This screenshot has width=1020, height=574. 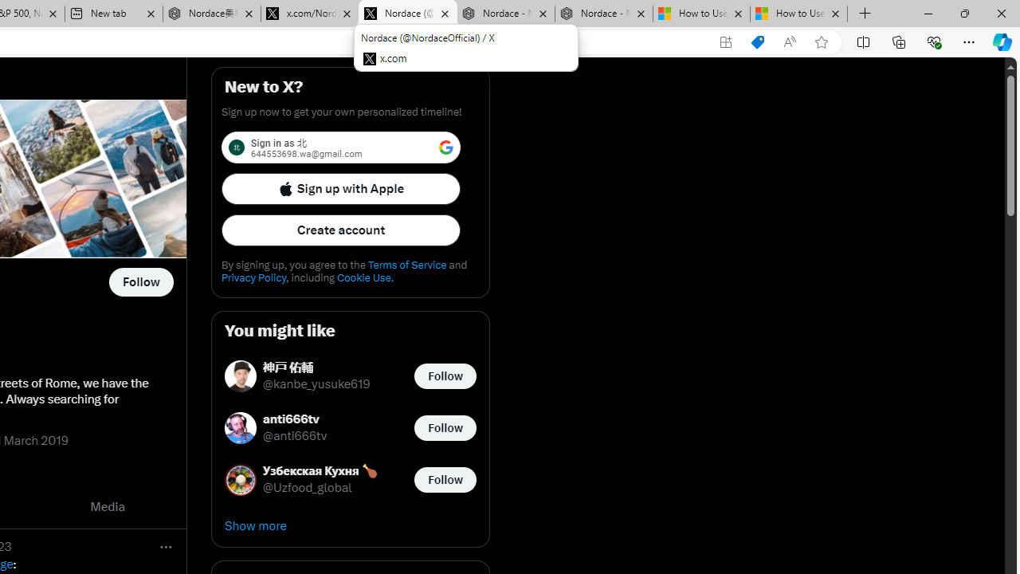 I want to click on Follow @NordaceOfficial, so click(x=140, y=282).